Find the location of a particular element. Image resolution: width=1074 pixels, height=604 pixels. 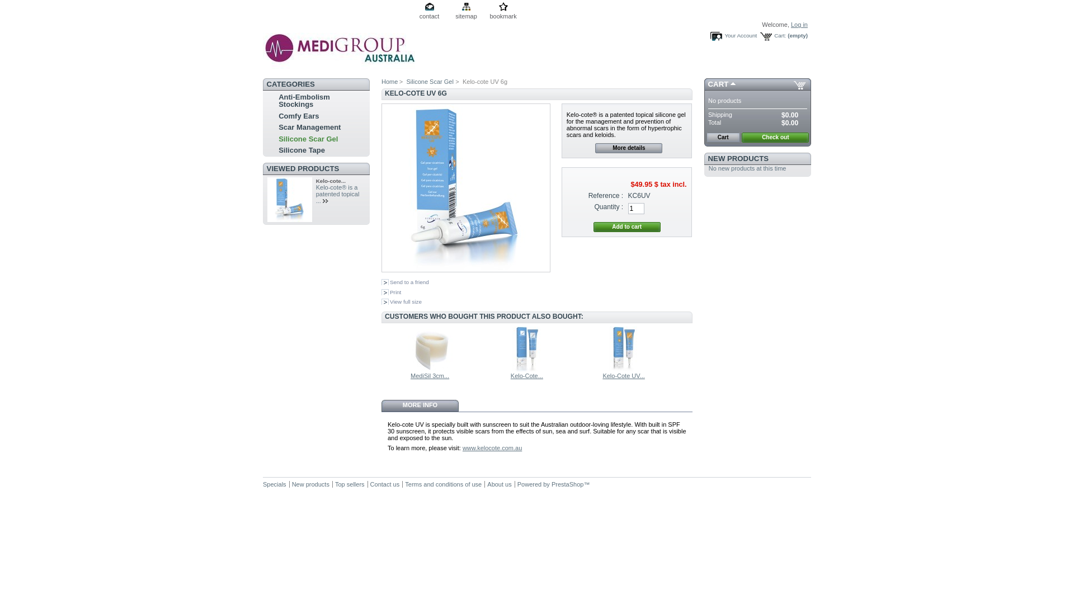

Silicone Scar Gel is located at coordinates (308, 139).